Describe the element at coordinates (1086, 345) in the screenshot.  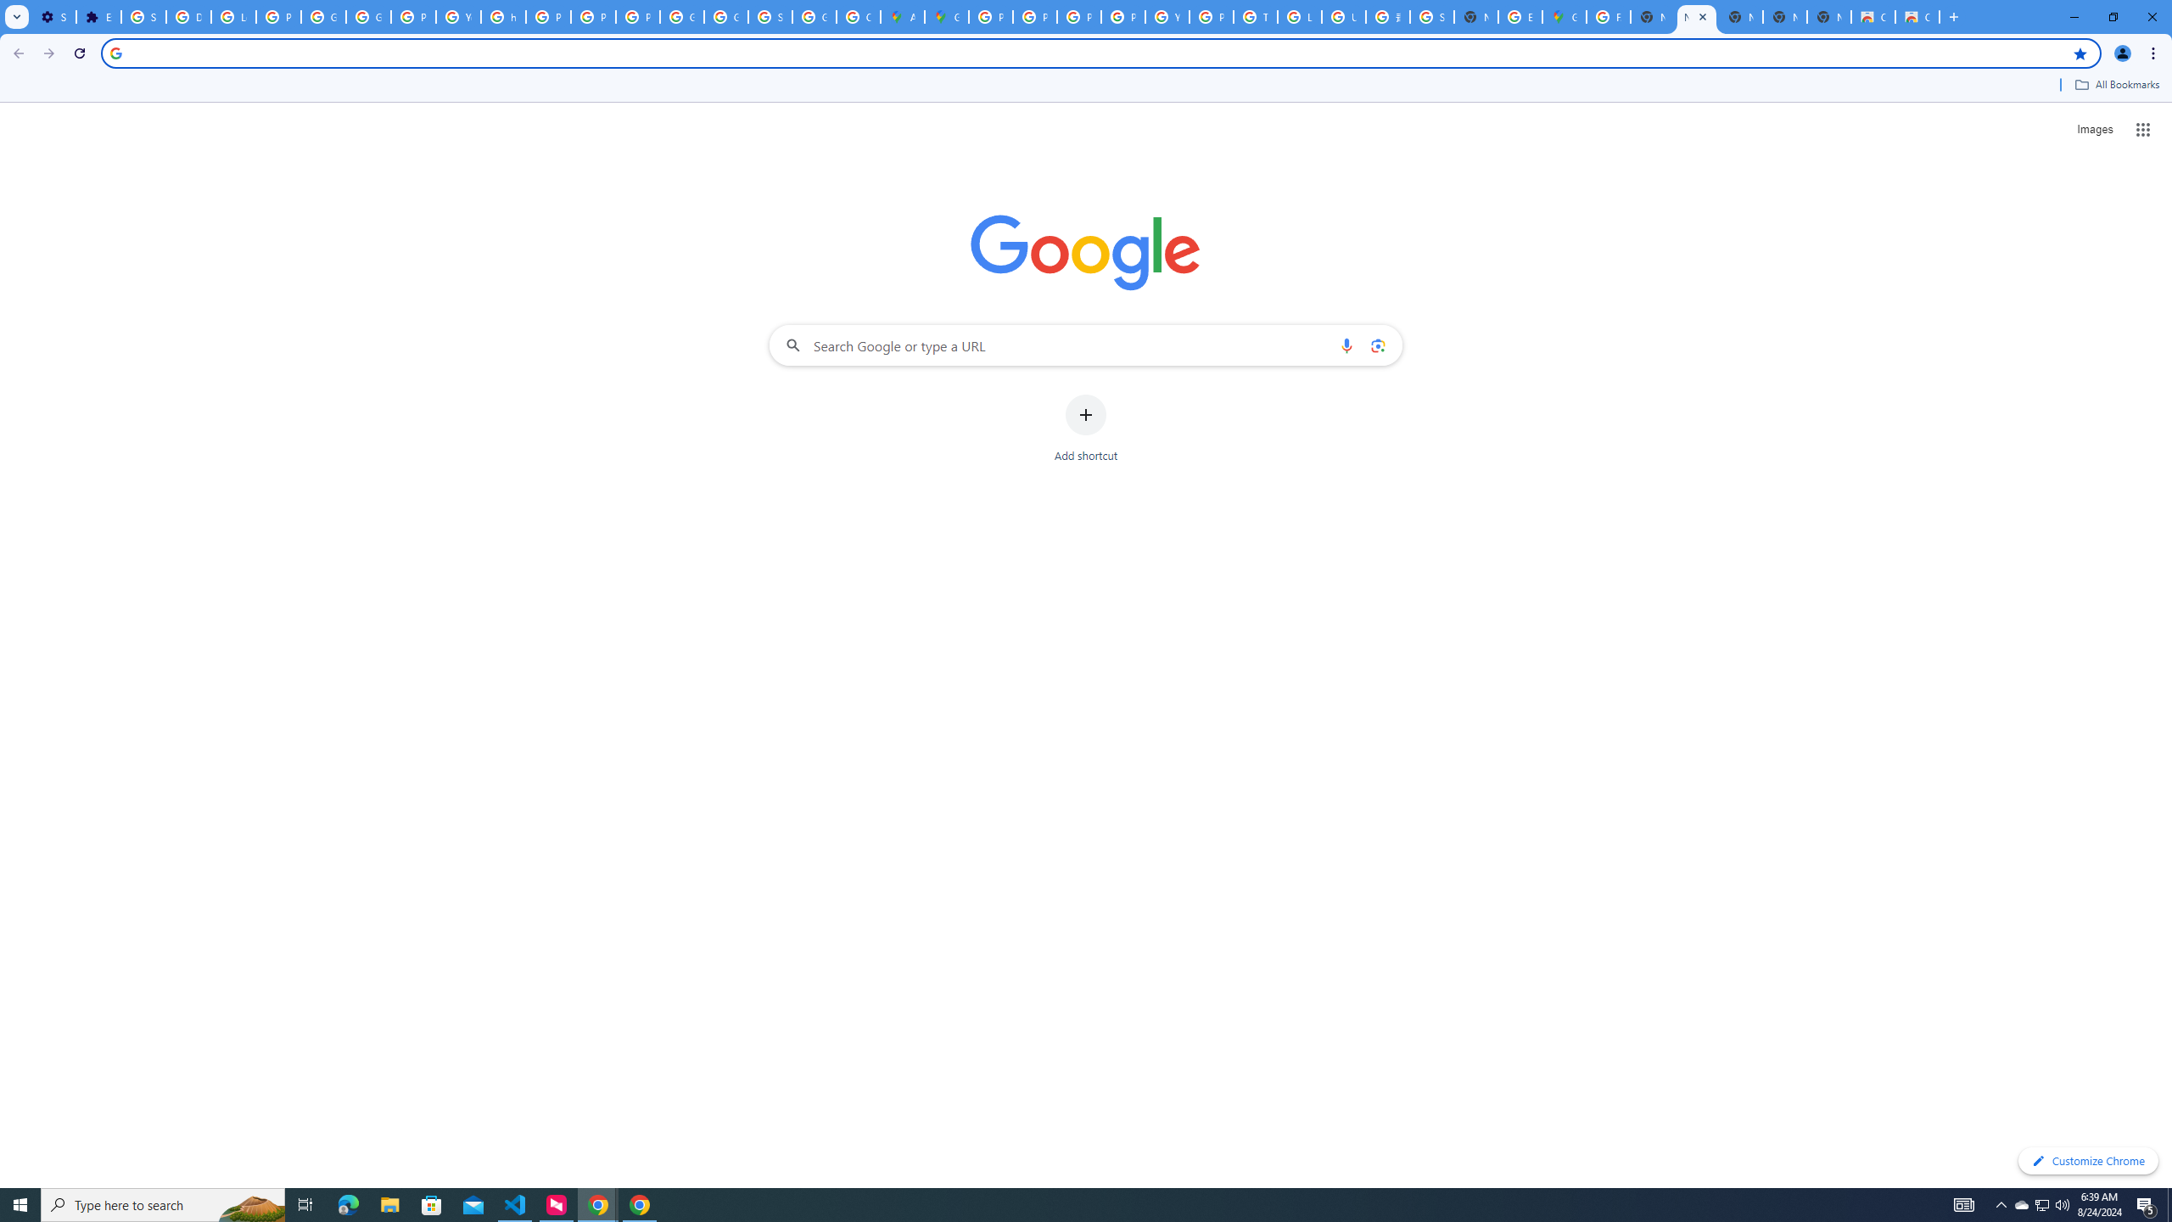
I see `Search Google or type a URL` at that location.